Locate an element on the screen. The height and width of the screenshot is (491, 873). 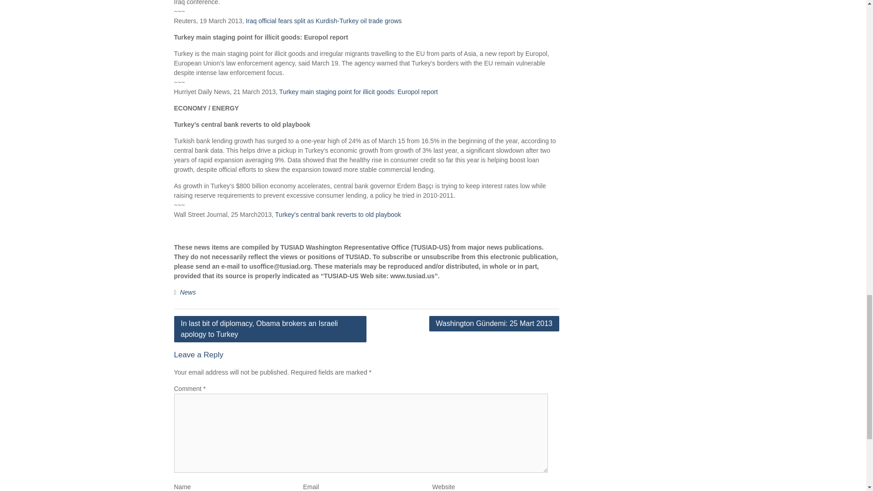
Iraq official fears split as Kurdish-Turkey oil trade grows is located at coordinates (323, 21).